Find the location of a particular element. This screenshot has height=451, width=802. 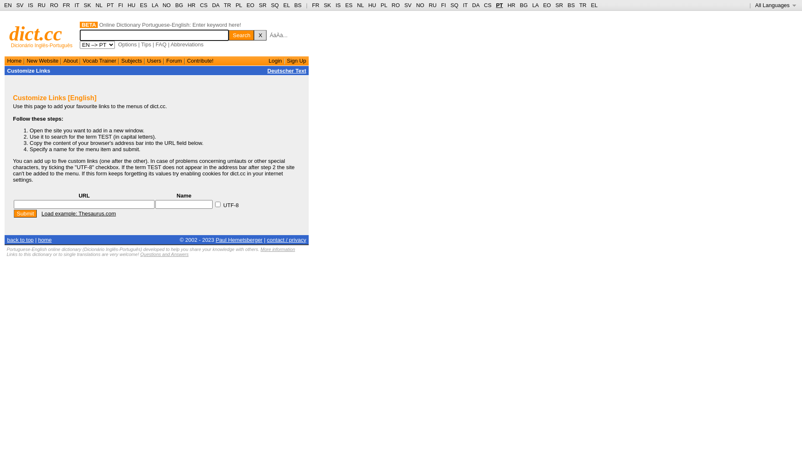

Tips is located at coordinates (146, 44).